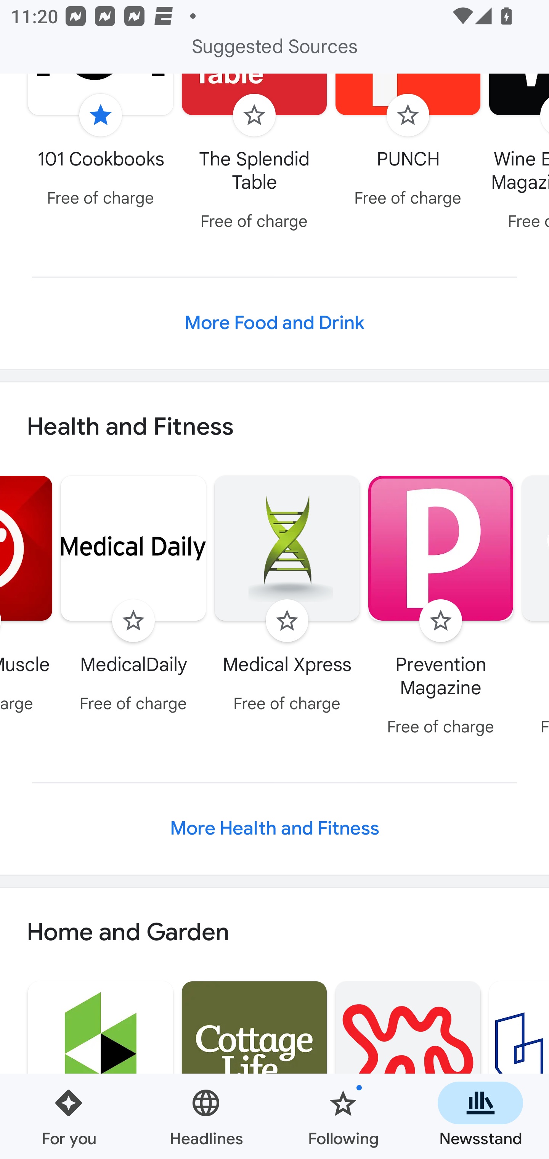 This screenshot has width=549, height=1159. I want to click on More Health and Fitness, so click(274, 829).